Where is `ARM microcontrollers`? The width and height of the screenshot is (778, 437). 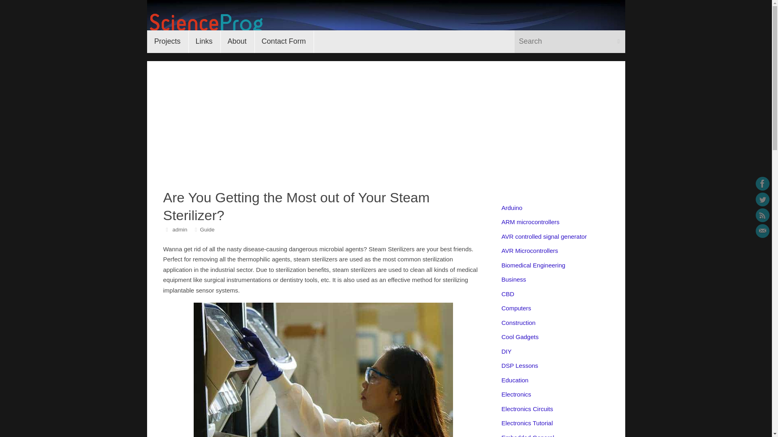
ARM microcontrollers is located at coordinates (530, 222).